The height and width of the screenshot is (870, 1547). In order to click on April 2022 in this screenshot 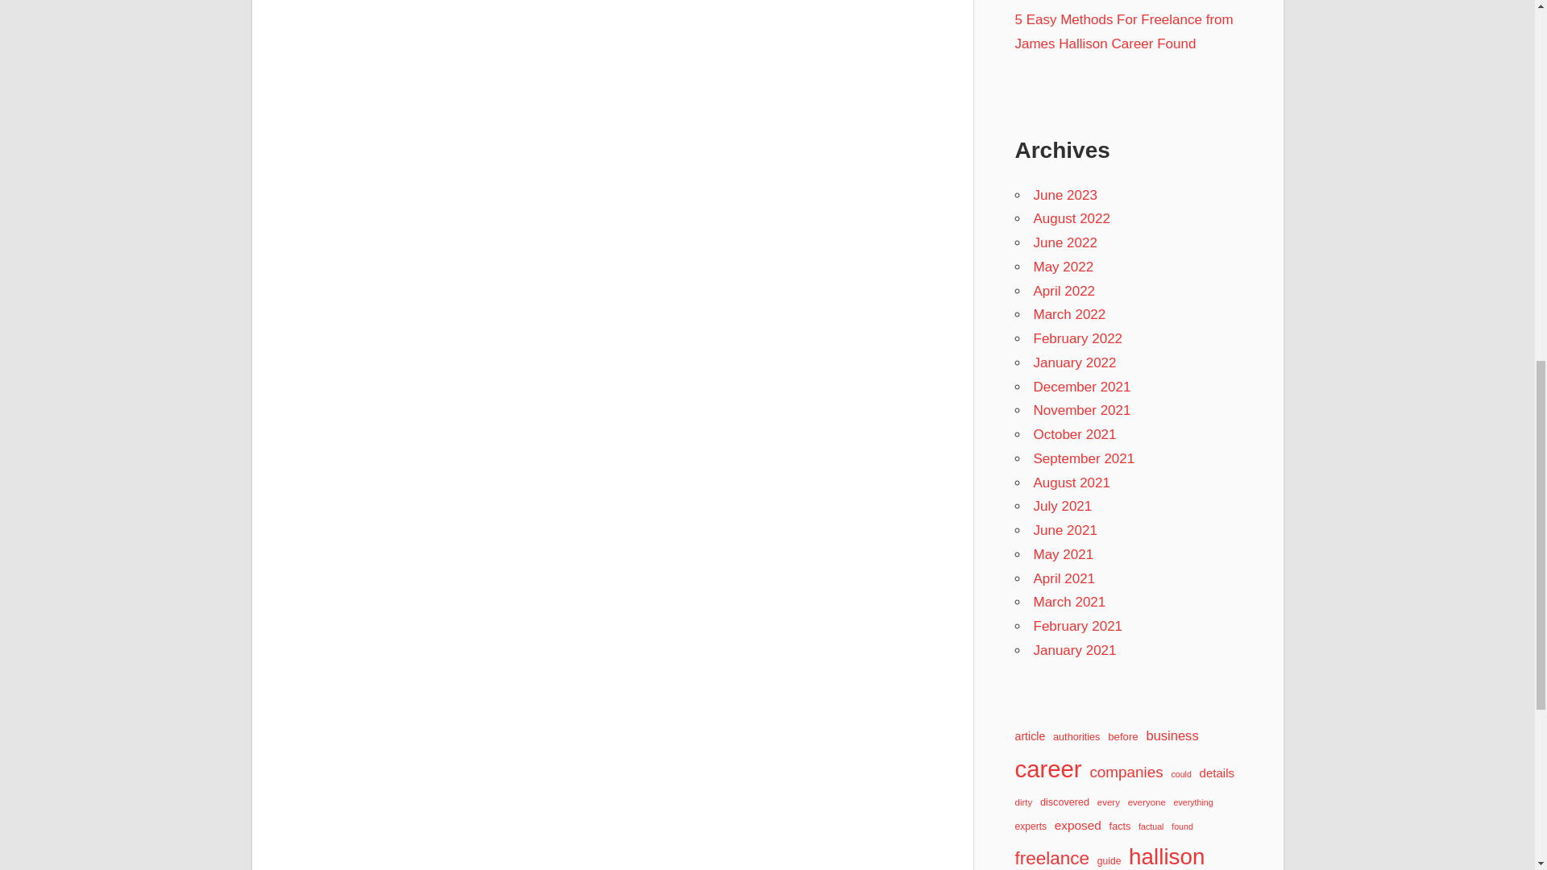, I will do `click(1064, 292)`.